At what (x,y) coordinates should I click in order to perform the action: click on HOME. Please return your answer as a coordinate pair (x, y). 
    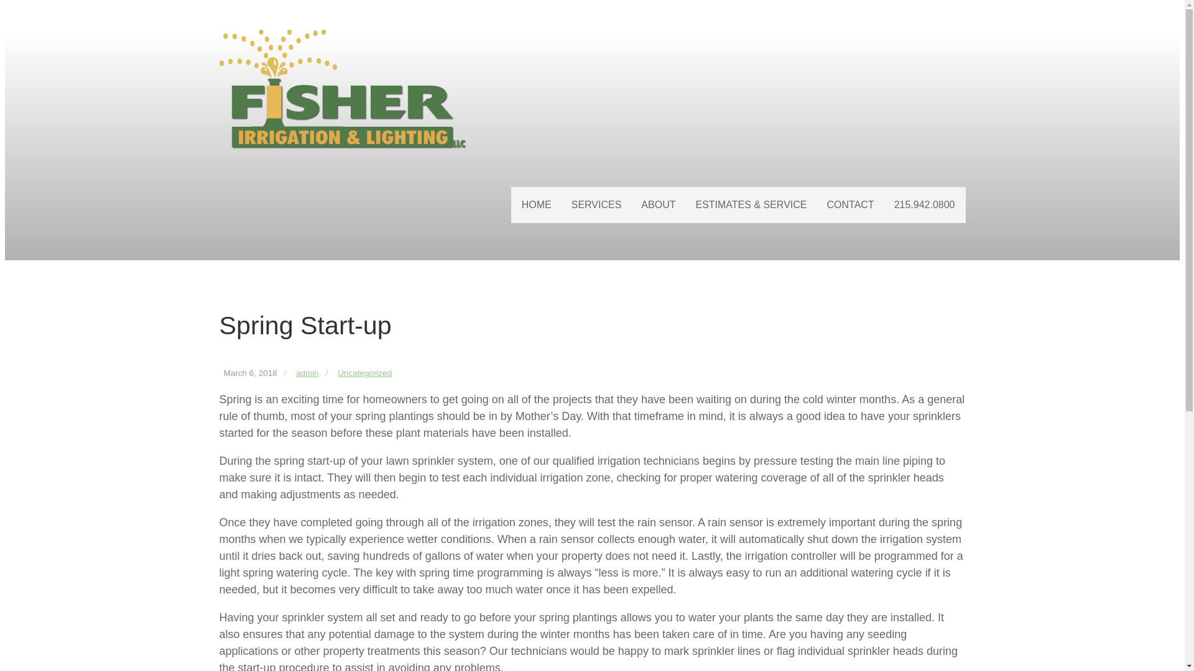
    Looking at the image, I should click on (536, 205).